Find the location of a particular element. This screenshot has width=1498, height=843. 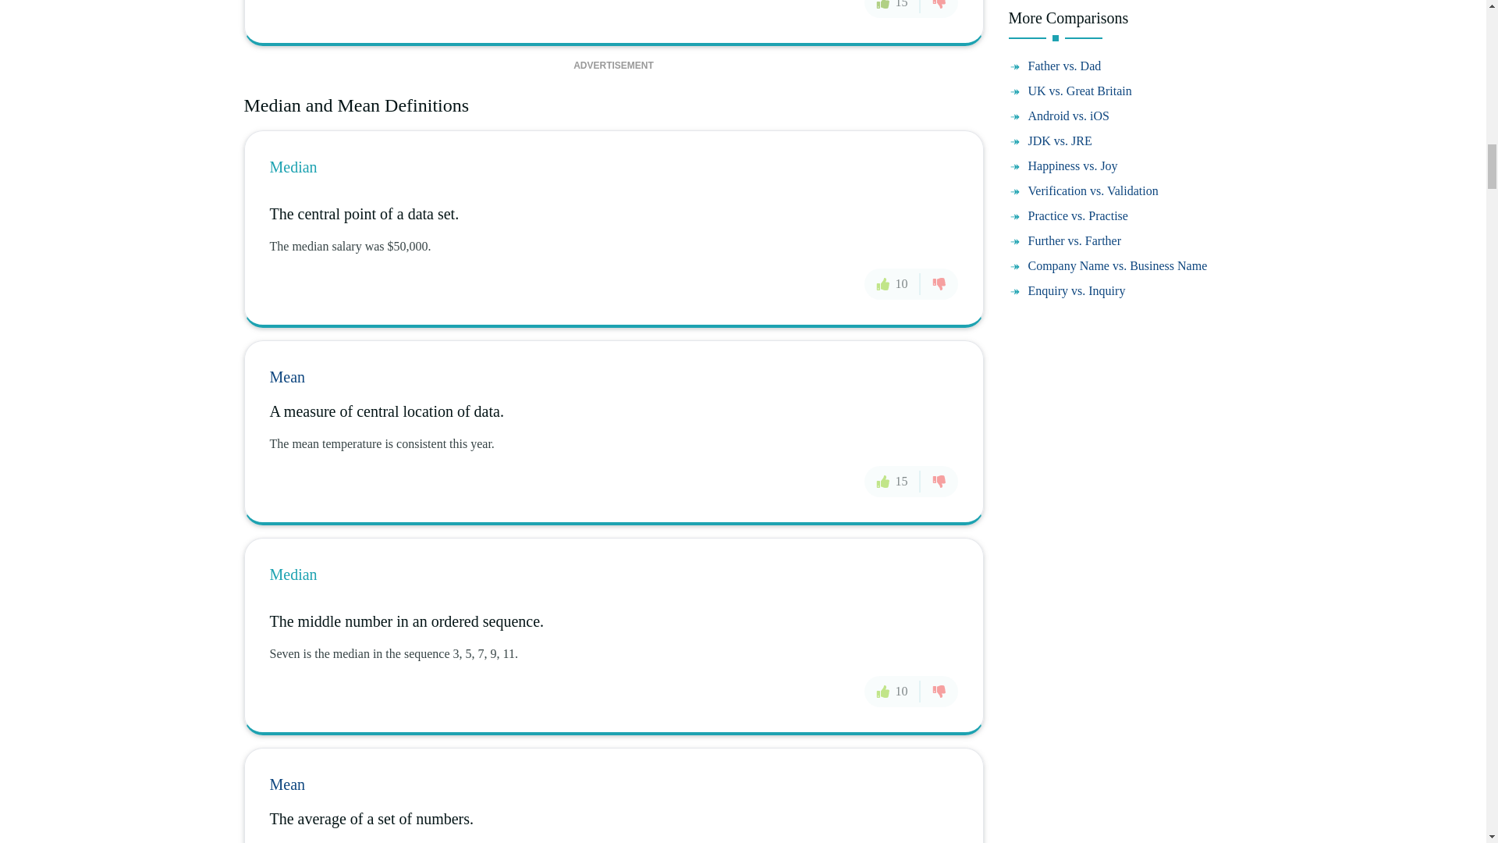

15 is located at coordinates (893, 481).